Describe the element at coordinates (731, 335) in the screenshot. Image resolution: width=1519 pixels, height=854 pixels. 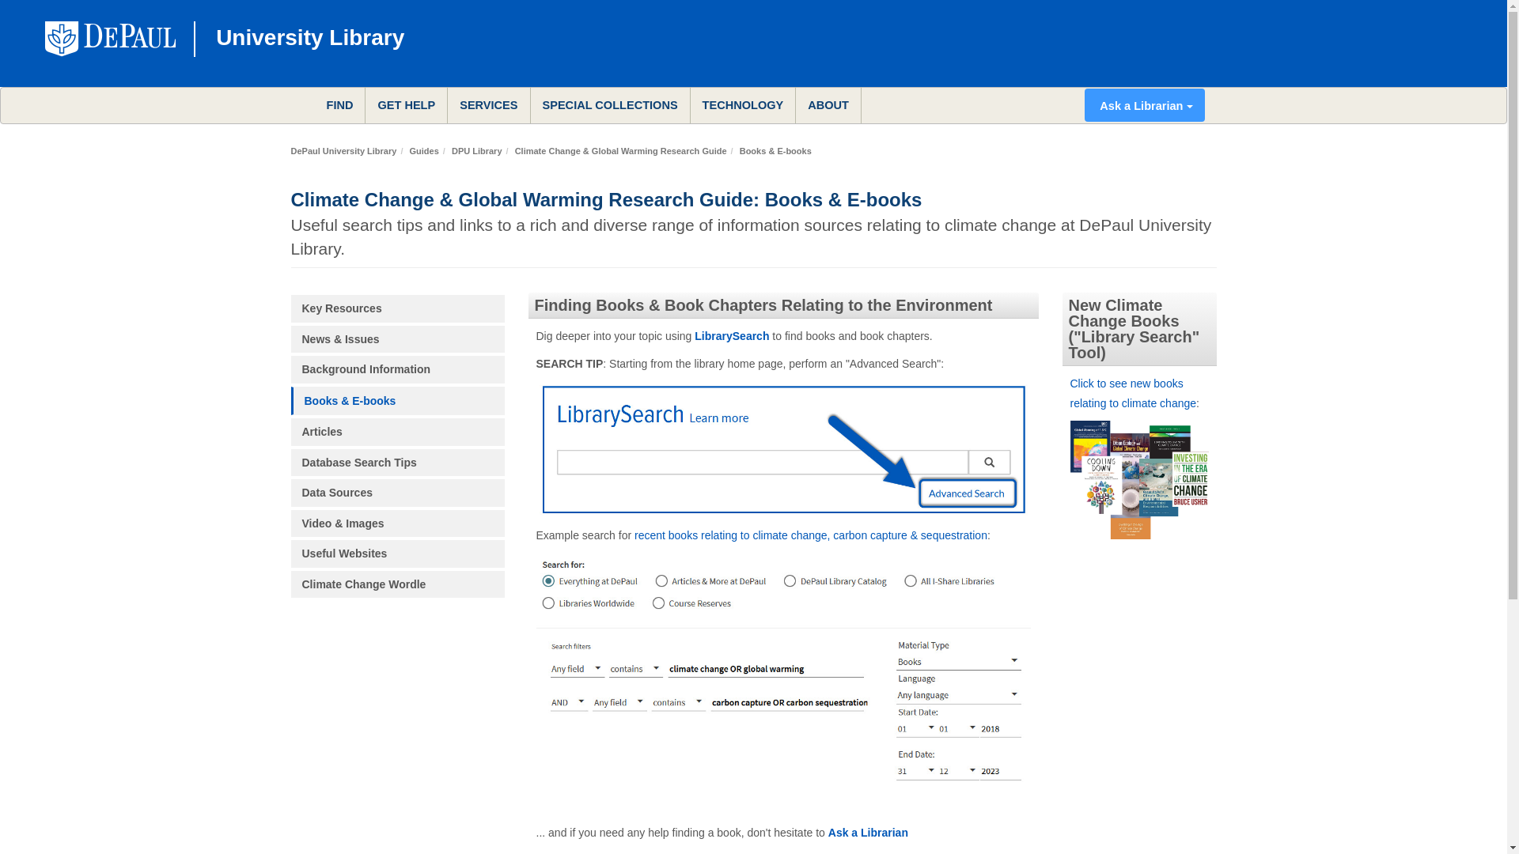
I see `LibrarySearch` at that location.